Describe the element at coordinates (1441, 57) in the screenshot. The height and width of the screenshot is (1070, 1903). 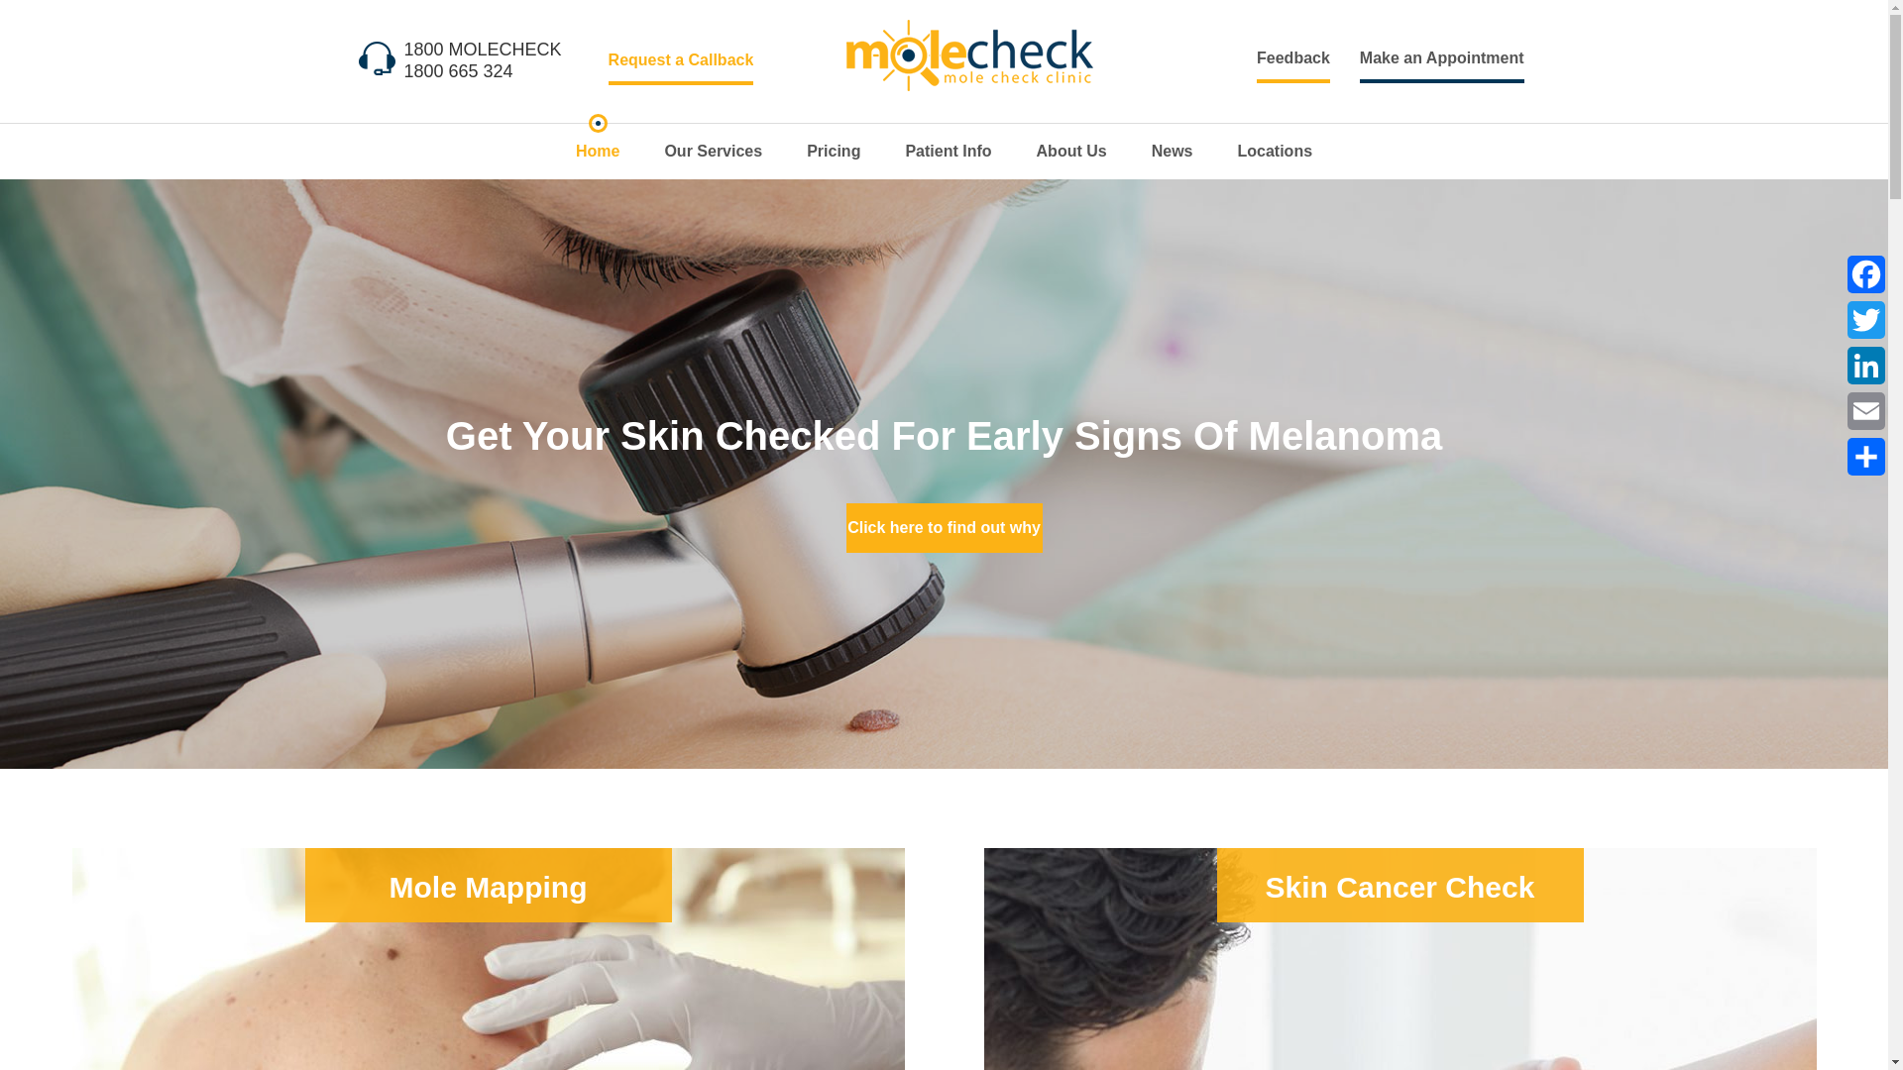
I see `Make an Appointment` at that location.